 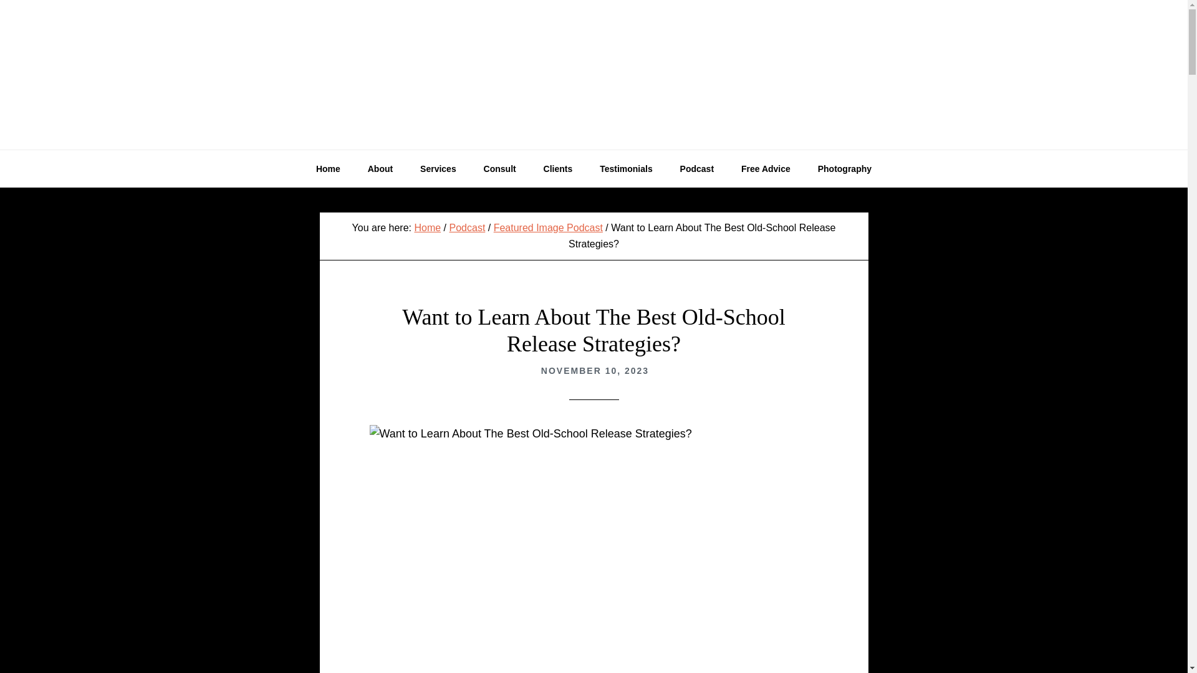 What do you see at coordinates (328, 168) in the screenshot?
I see `Home` at bounding box center [328, 168].